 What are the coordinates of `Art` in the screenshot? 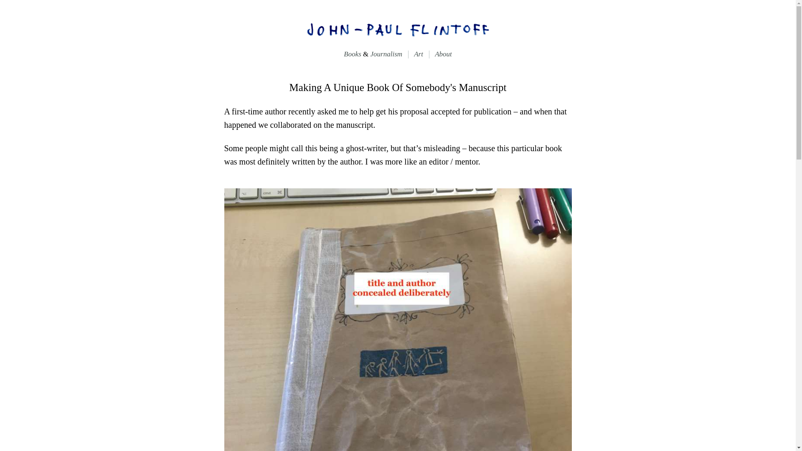 It's located at (419, 54).